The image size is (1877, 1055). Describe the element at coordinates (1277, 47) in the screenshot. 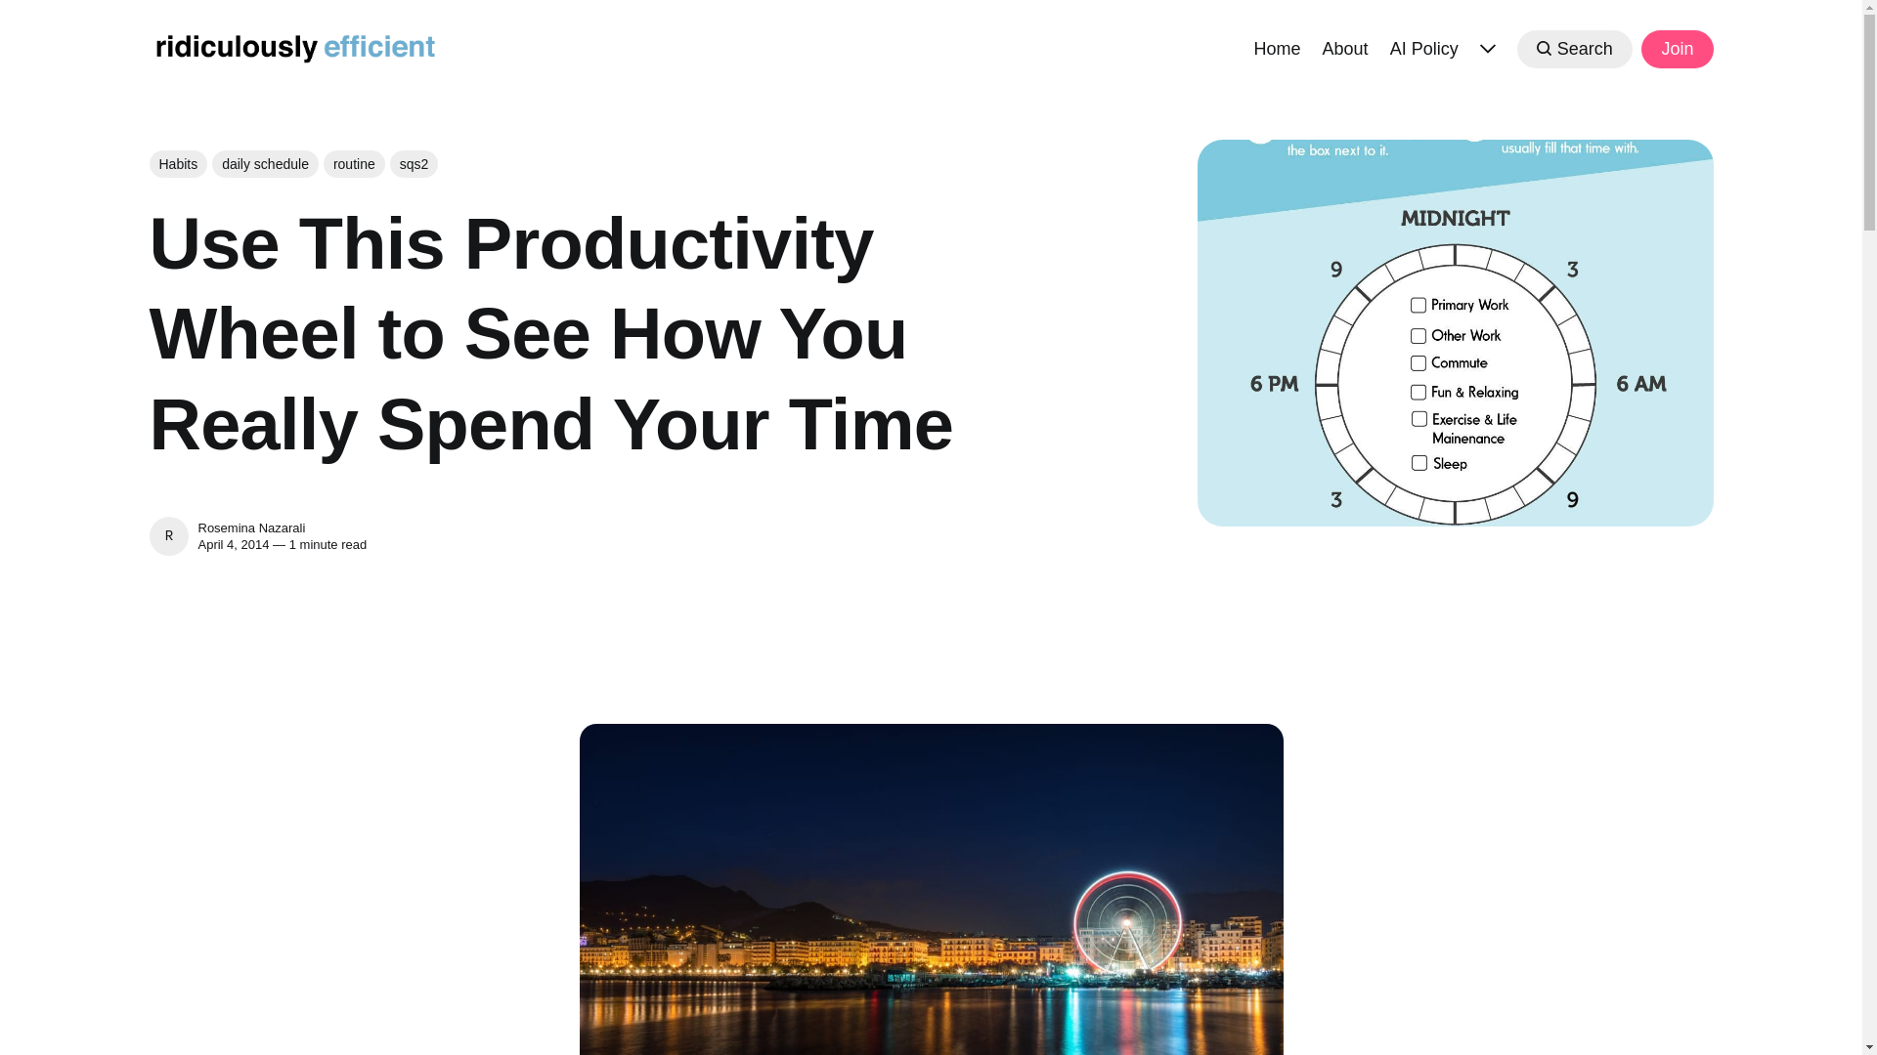

I see `Home` at that location.